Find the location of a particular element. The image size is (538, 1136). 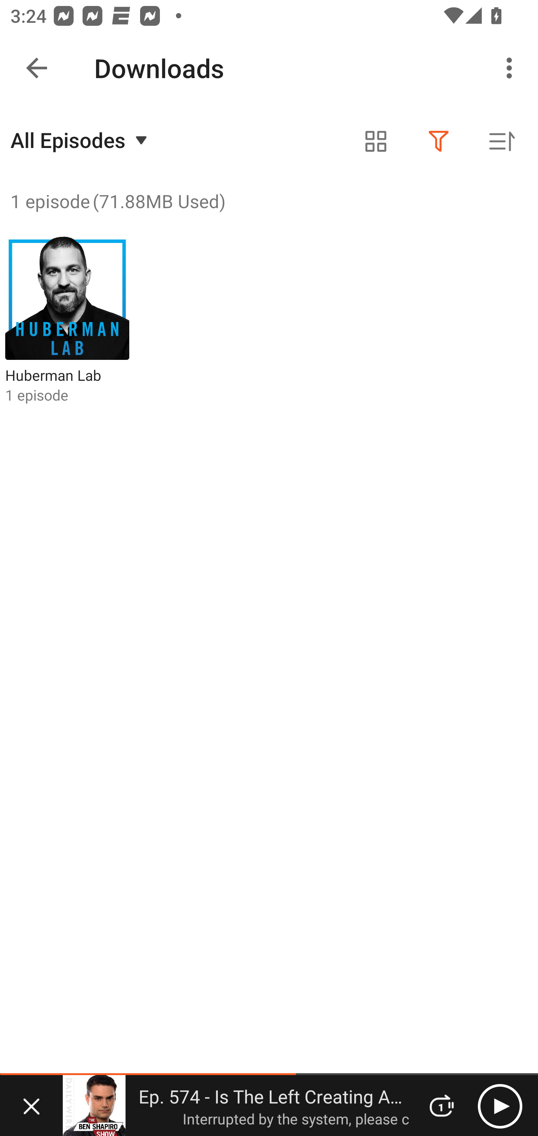

All Episodes is located at coordinates (81, 140).